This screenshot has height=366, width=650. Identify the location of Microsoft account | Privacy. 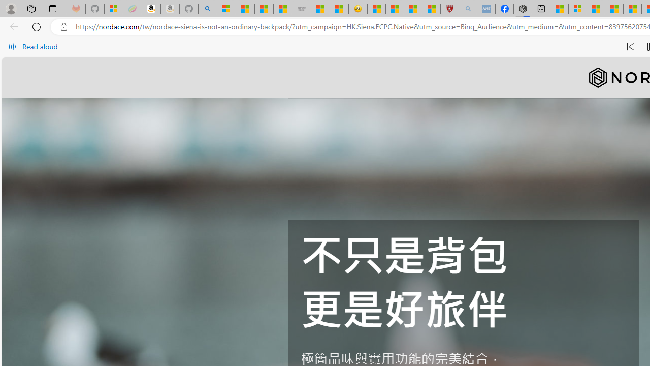
(577, 9).